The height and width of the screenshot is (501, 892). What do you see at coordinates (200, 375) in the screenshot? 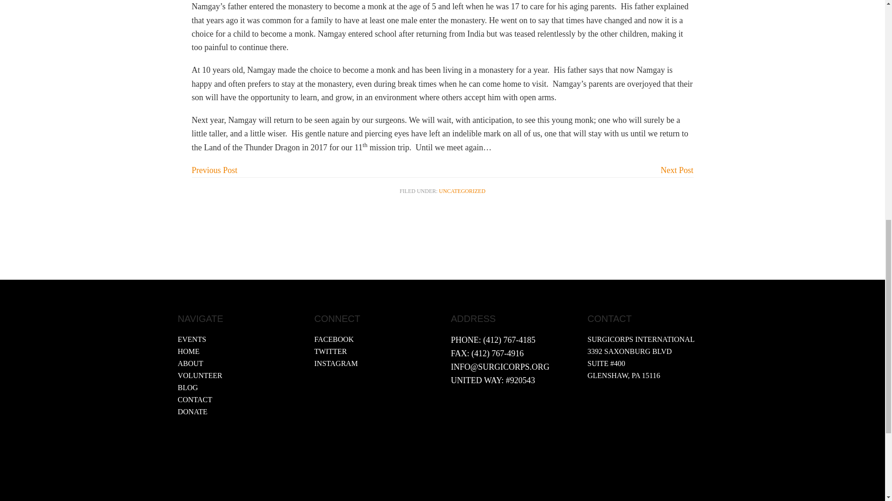
I see `VOLUNTEER` at bounding box center [200, 375].